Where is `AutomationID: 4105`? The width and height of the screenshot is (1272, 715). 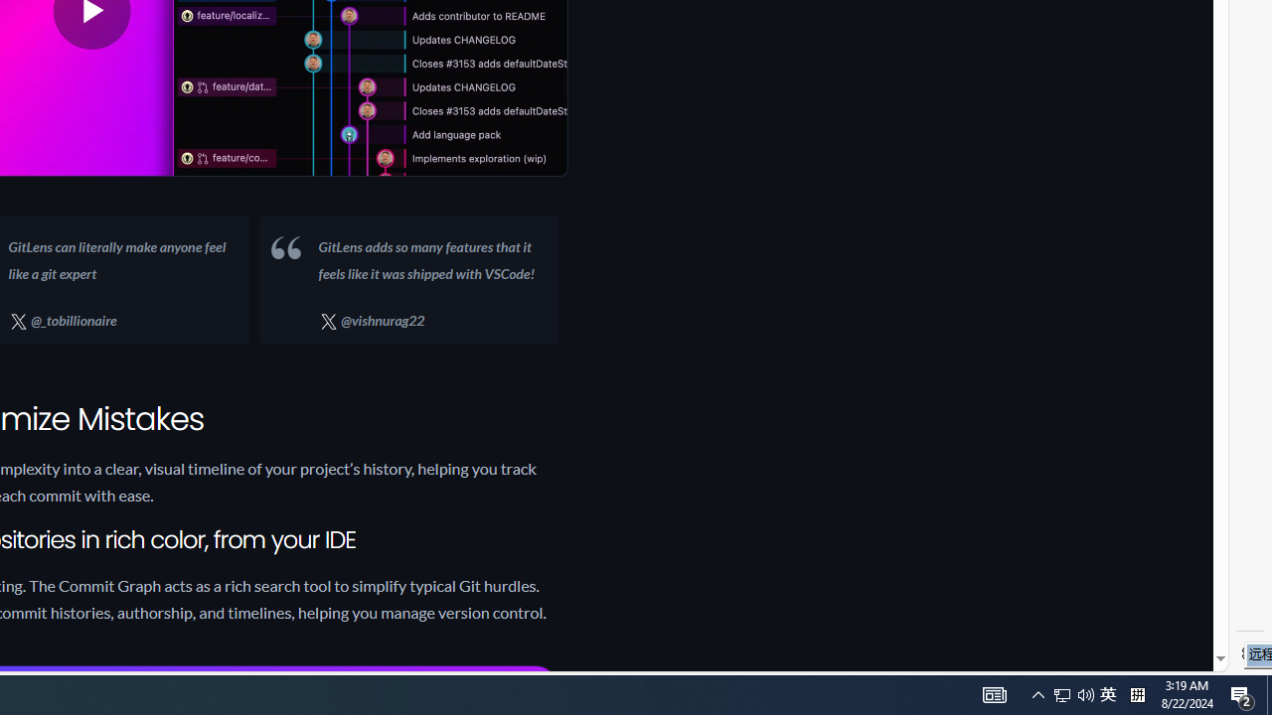 AutomationID: 4105 is located at coordinates (1037, 695).